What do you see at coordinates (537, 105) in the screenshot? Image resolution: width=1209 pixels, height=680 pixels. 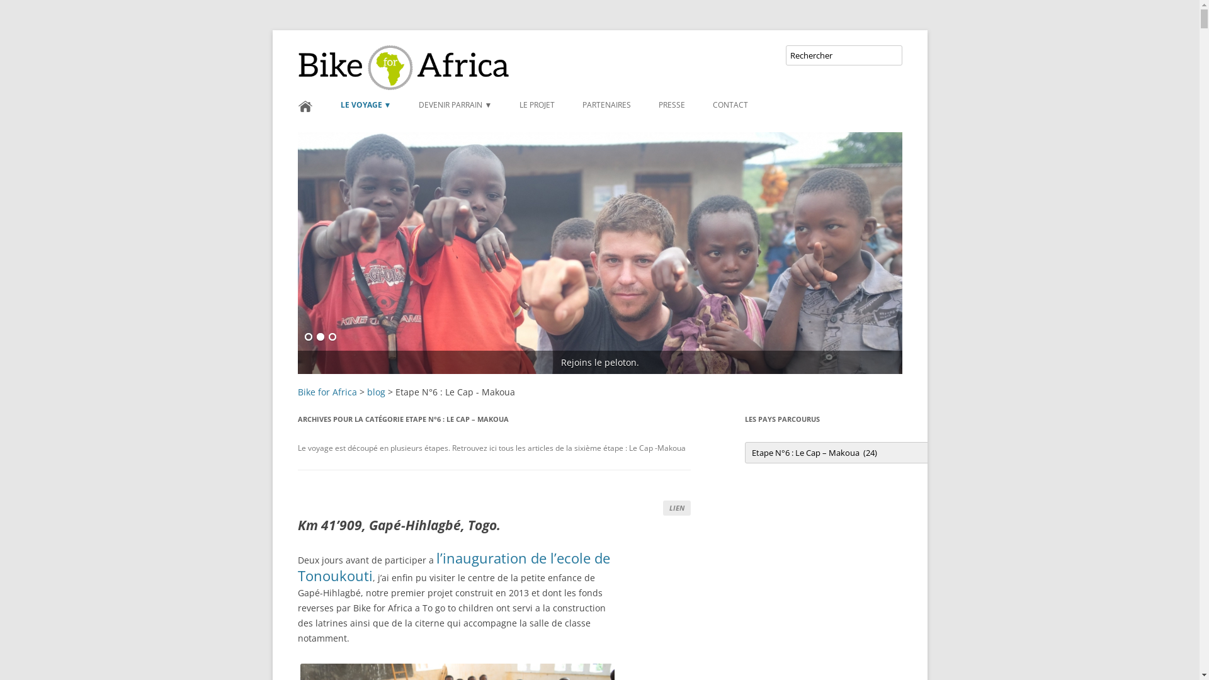 I see `LE PROJET` at bounding box center [537, 105].